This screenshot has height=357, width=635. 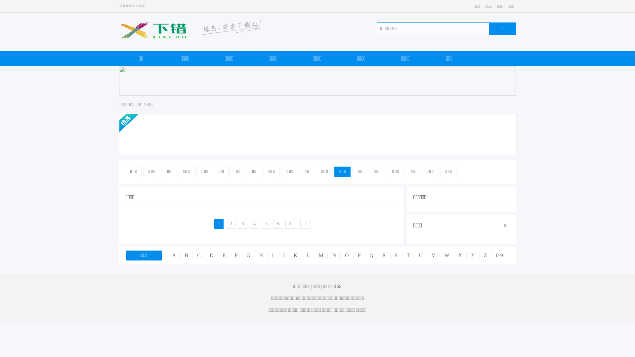 I want to click on V, so click(x=433, y=256).